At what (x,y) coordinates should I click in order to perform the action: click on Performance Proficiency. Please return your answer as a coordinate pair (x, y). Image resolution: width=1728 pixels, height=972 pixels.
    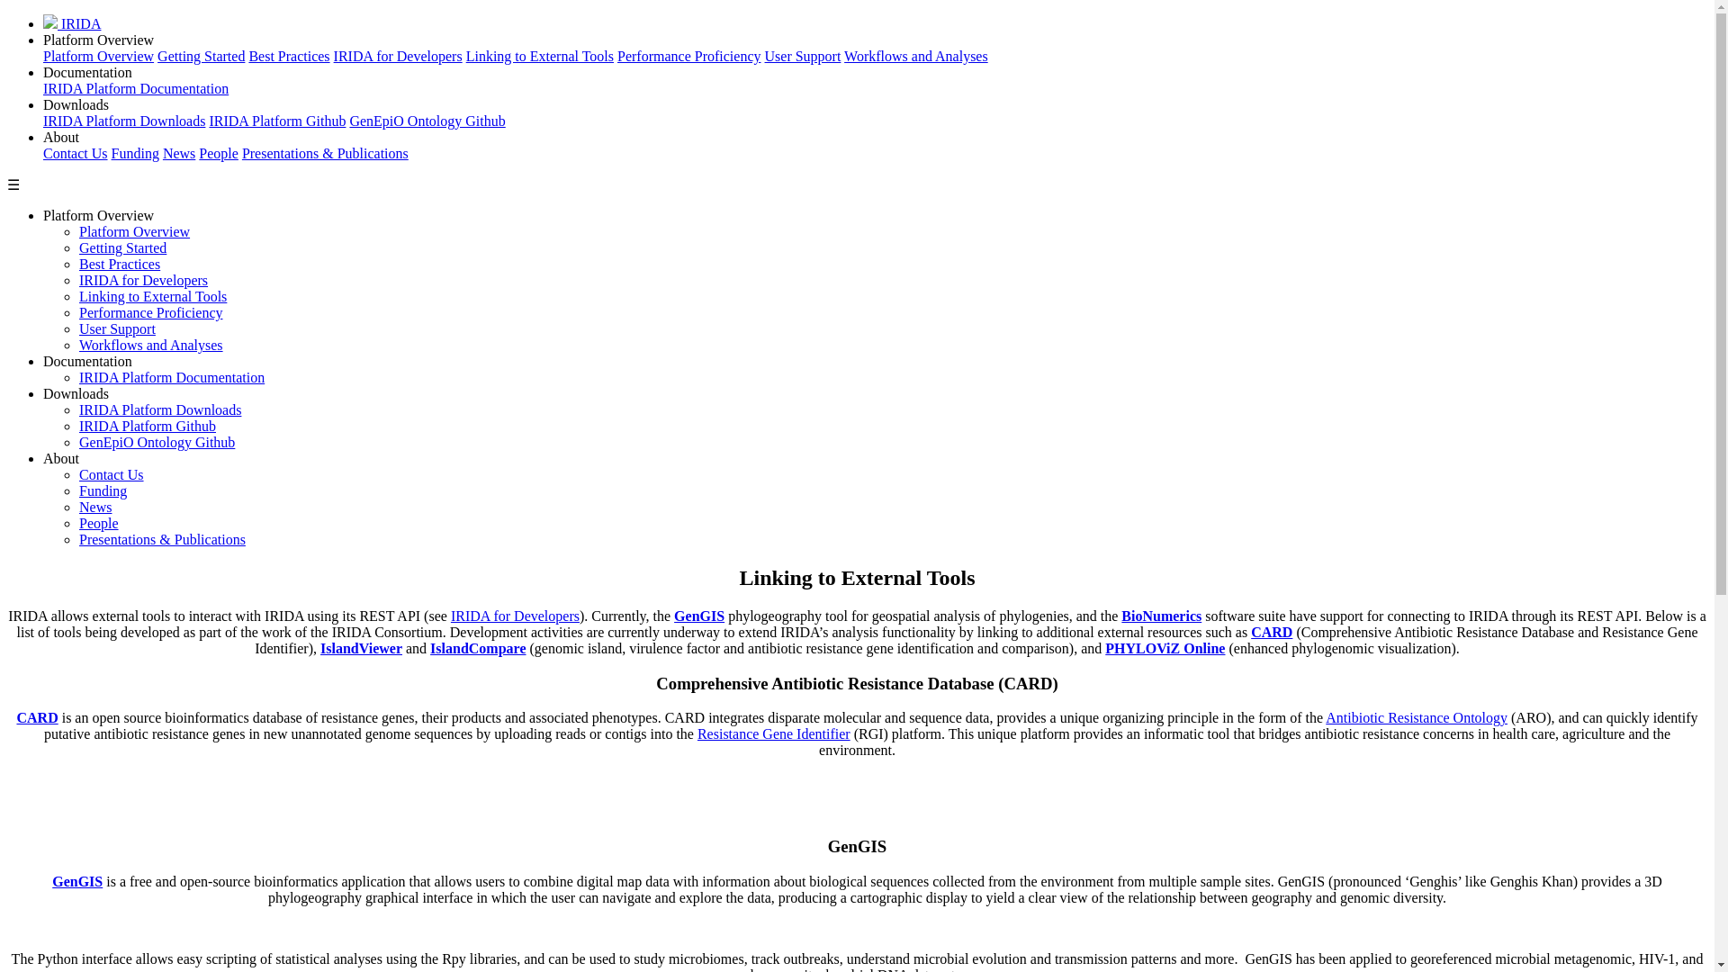
    Looking at the image, I should click on (151, 313).